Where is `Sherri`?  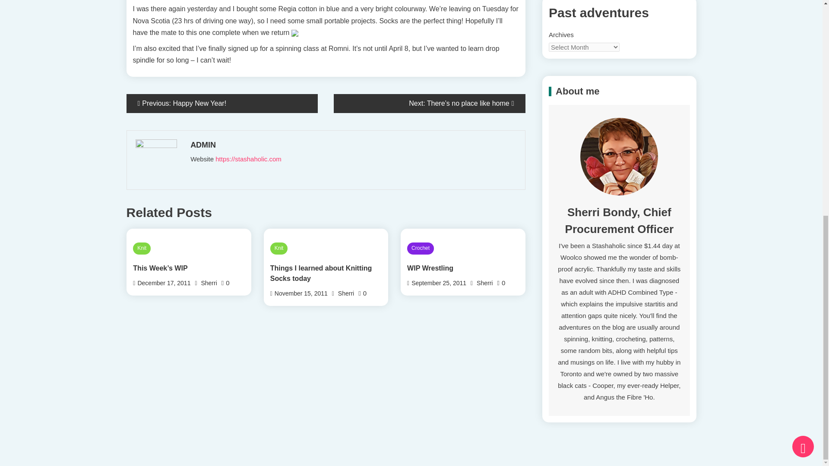 Sherri is located at coordinates (208, 283).